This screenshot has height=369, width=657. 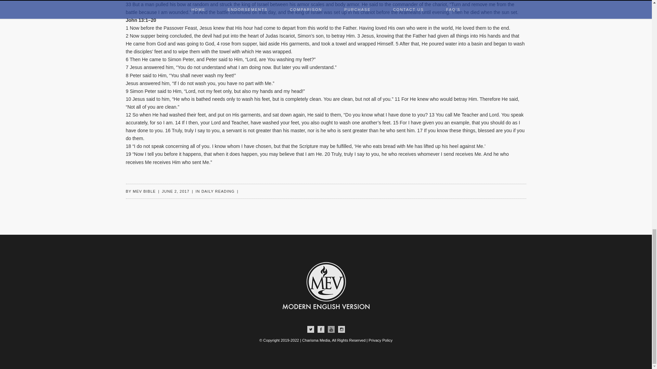 What do you see at coordinates (381, 340) in the screenshot?
I see `Privacy Policy` at bounding box center [381, 340].